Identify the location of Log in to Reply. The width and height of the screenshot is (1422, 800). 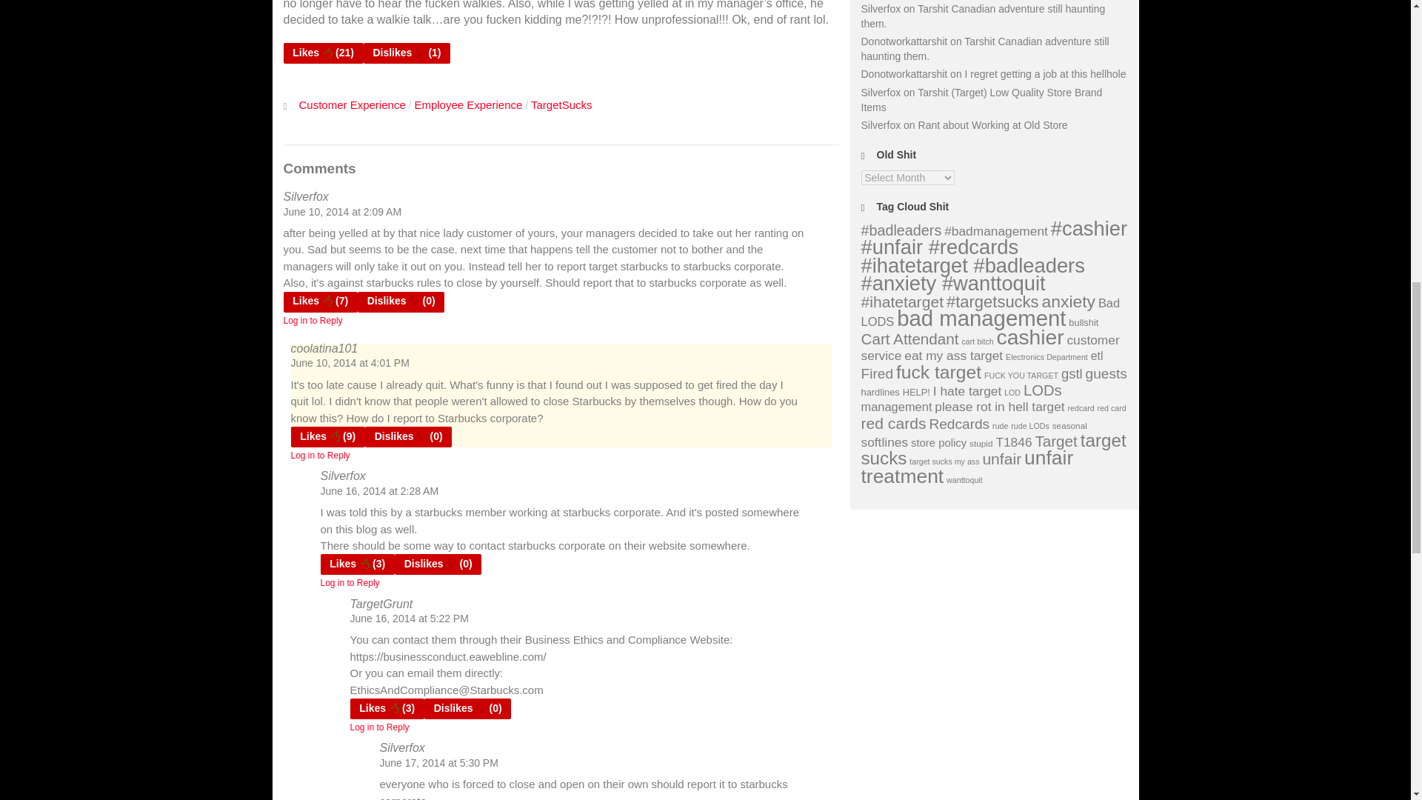
(350, 582).